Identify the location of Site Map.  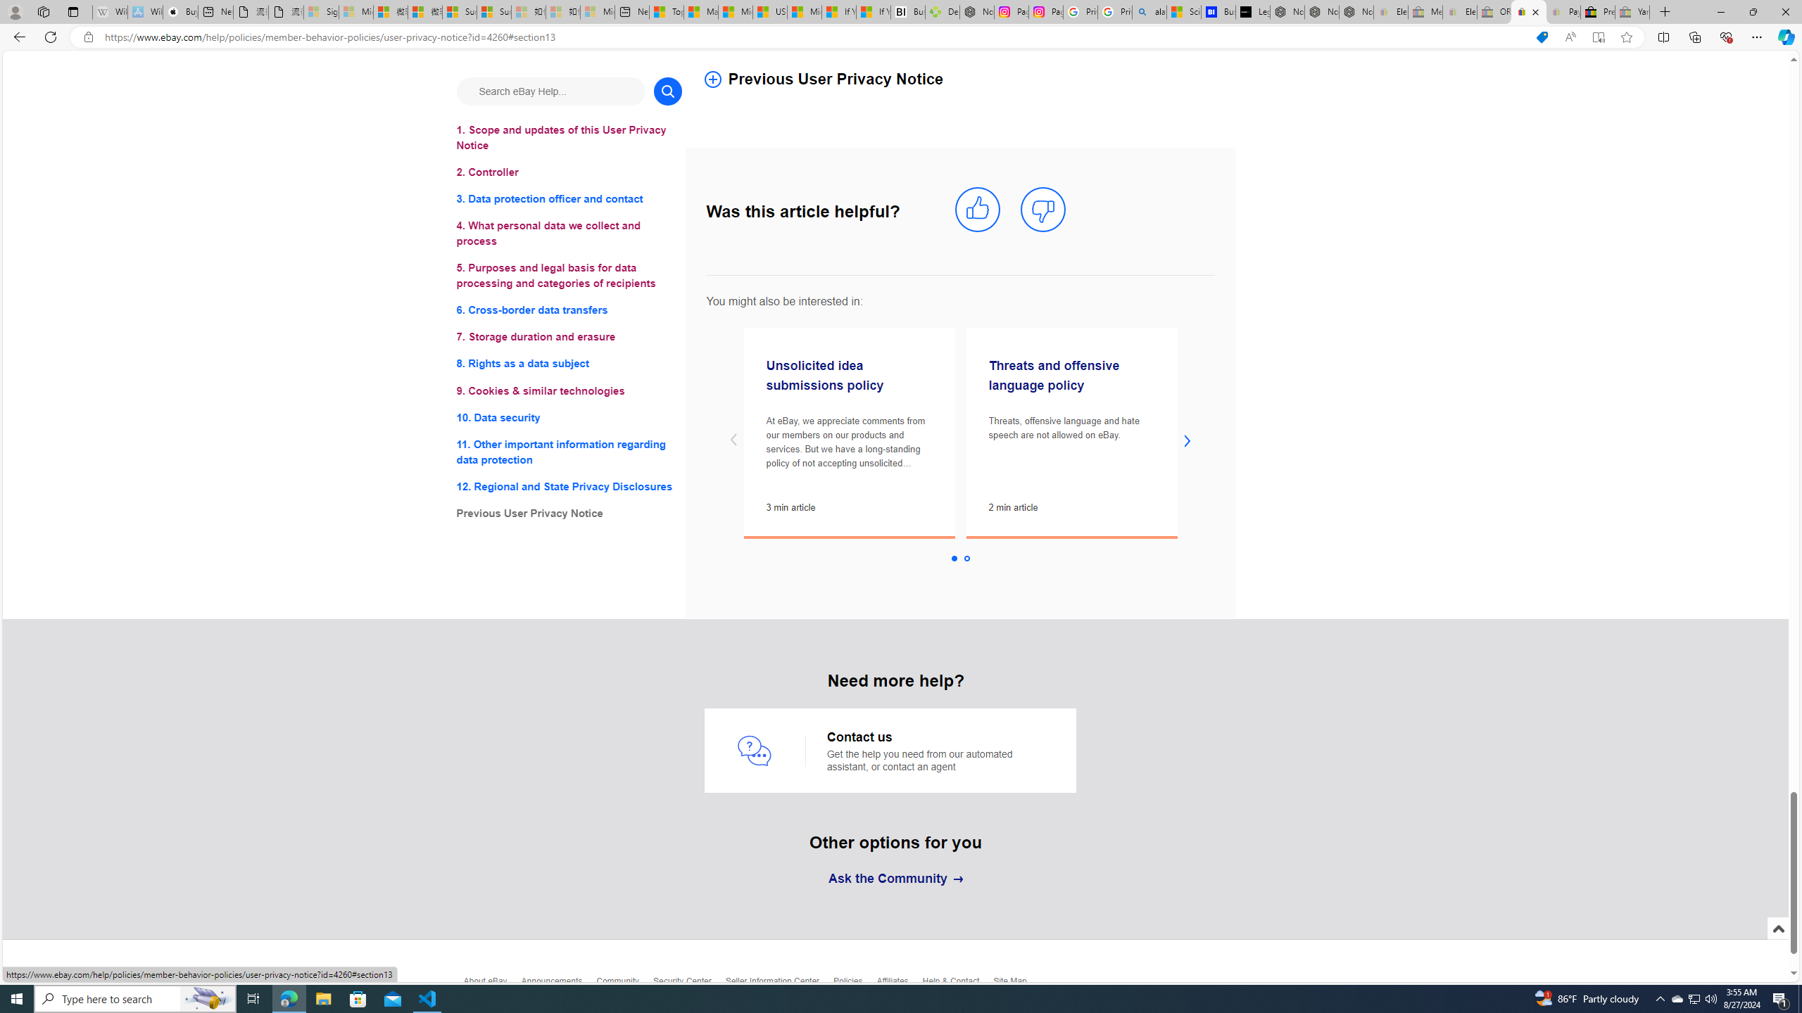
(1016, 985).